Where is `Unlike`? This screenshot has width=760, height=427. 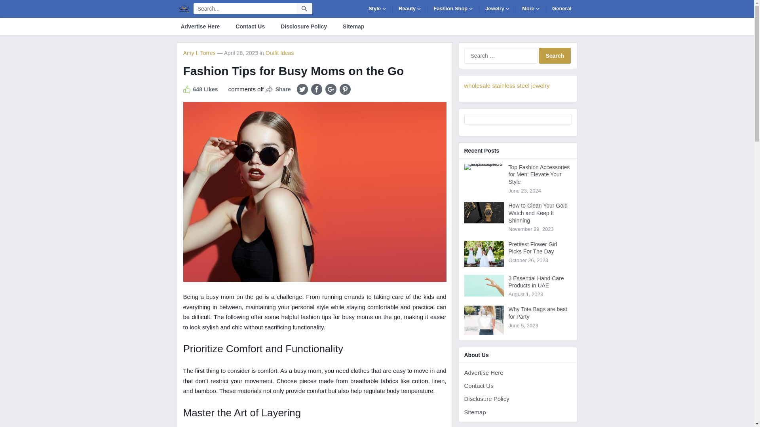 Unlike is located at coordinates (200, 89).